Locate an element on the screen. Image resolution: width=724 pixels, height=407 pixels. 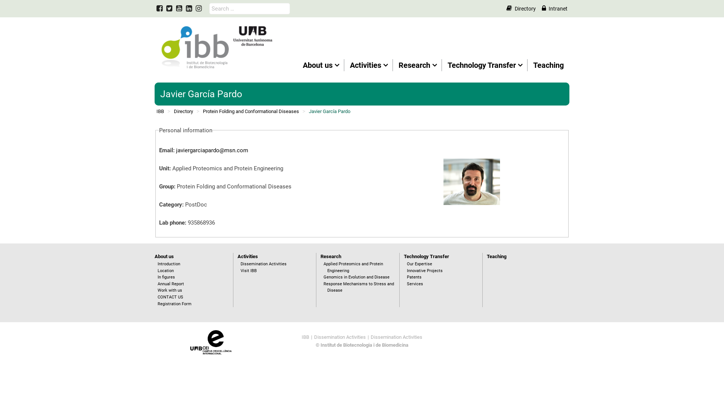
Search is located at coordinates (16, 8).